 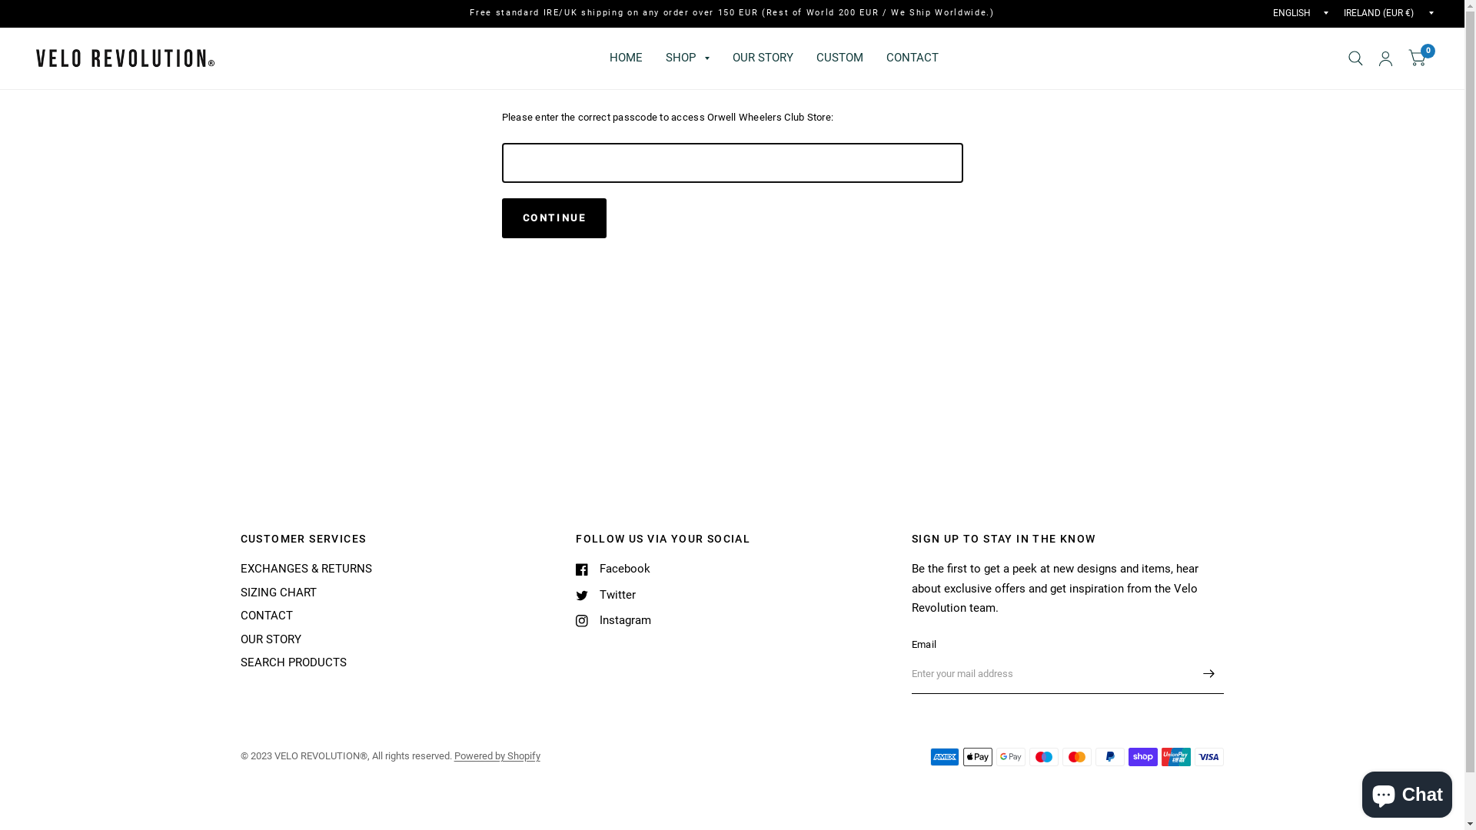 What do you see at coordinates (306, 569) in the screenshot?
I see `EXCHANGES & RETURNS` at bounding box center [306, 569].